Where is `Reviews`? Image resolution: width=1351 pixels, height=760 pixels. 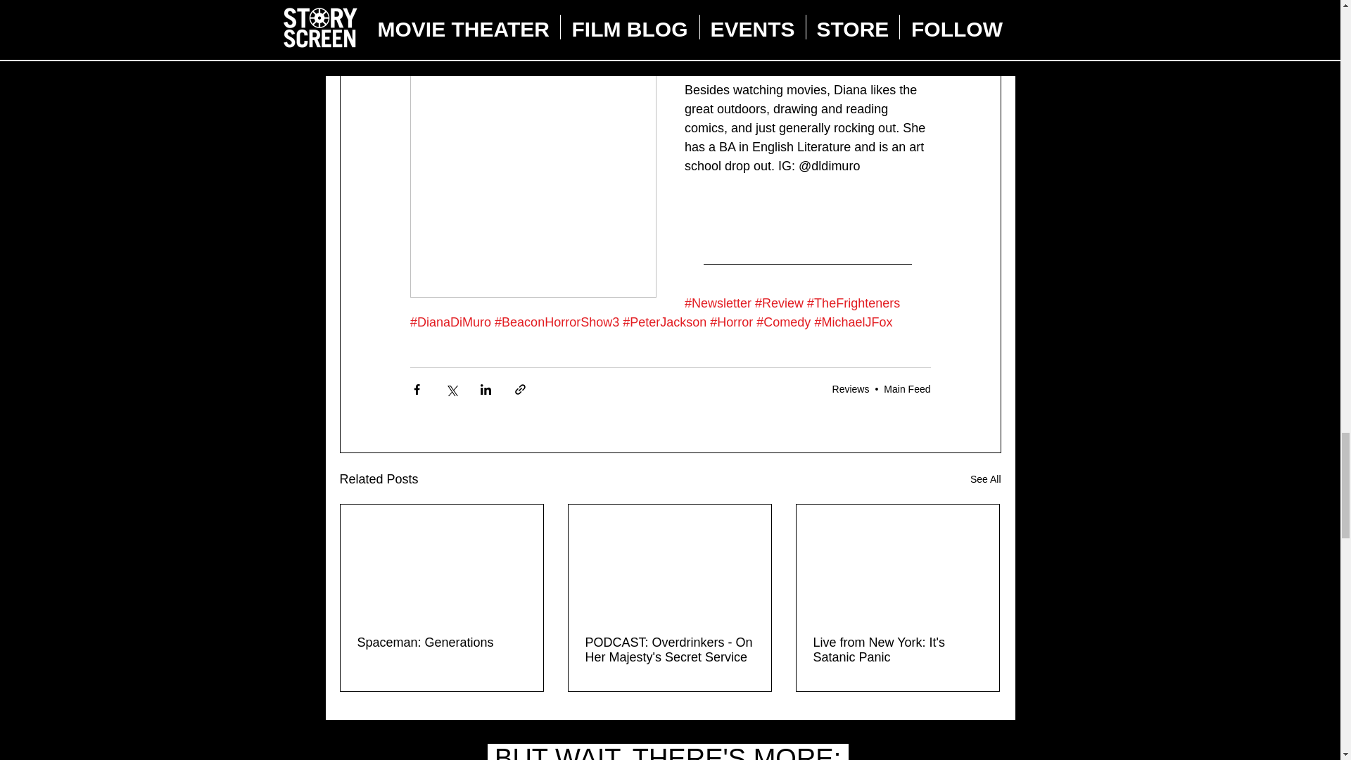 Reviews is located at coordinates (851, 388).